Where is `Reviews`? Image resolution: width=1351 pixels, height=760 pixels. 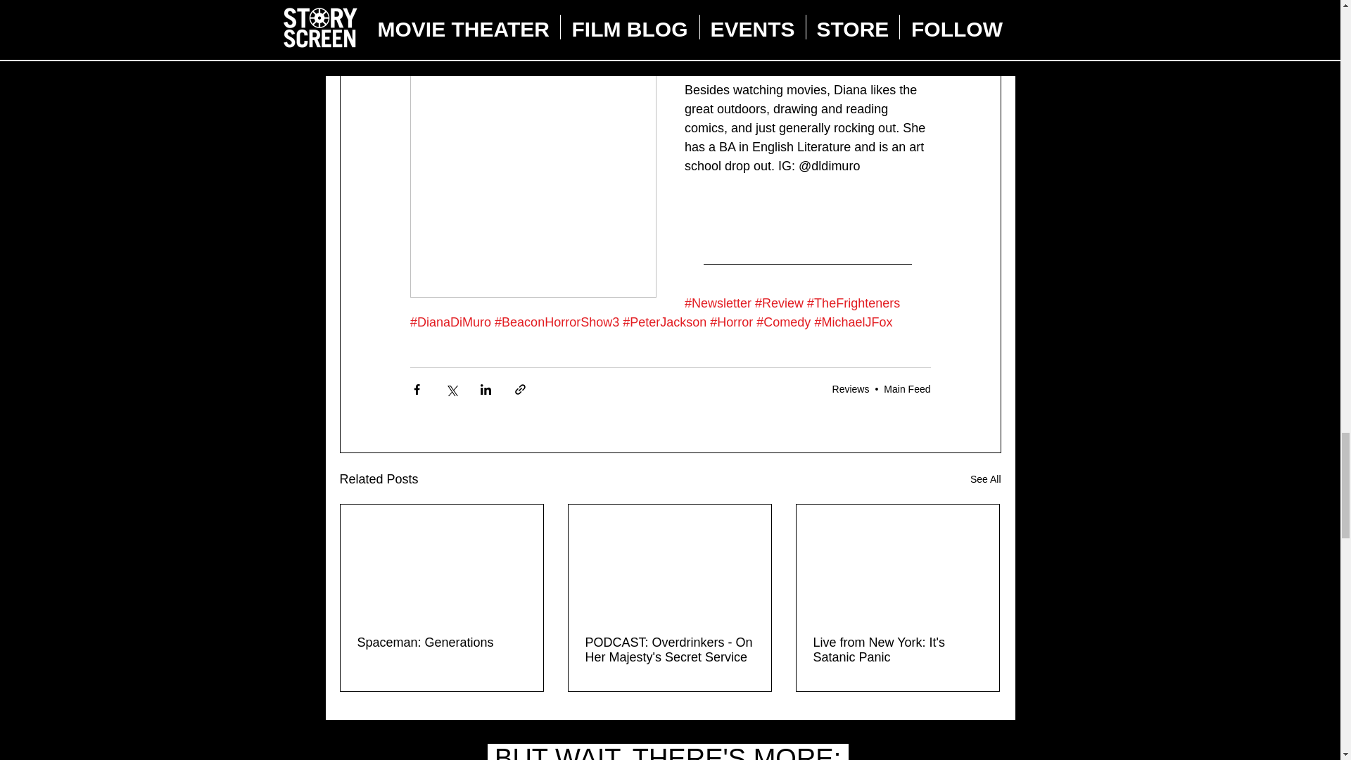 Reviews is located at coordinates (851, 388).